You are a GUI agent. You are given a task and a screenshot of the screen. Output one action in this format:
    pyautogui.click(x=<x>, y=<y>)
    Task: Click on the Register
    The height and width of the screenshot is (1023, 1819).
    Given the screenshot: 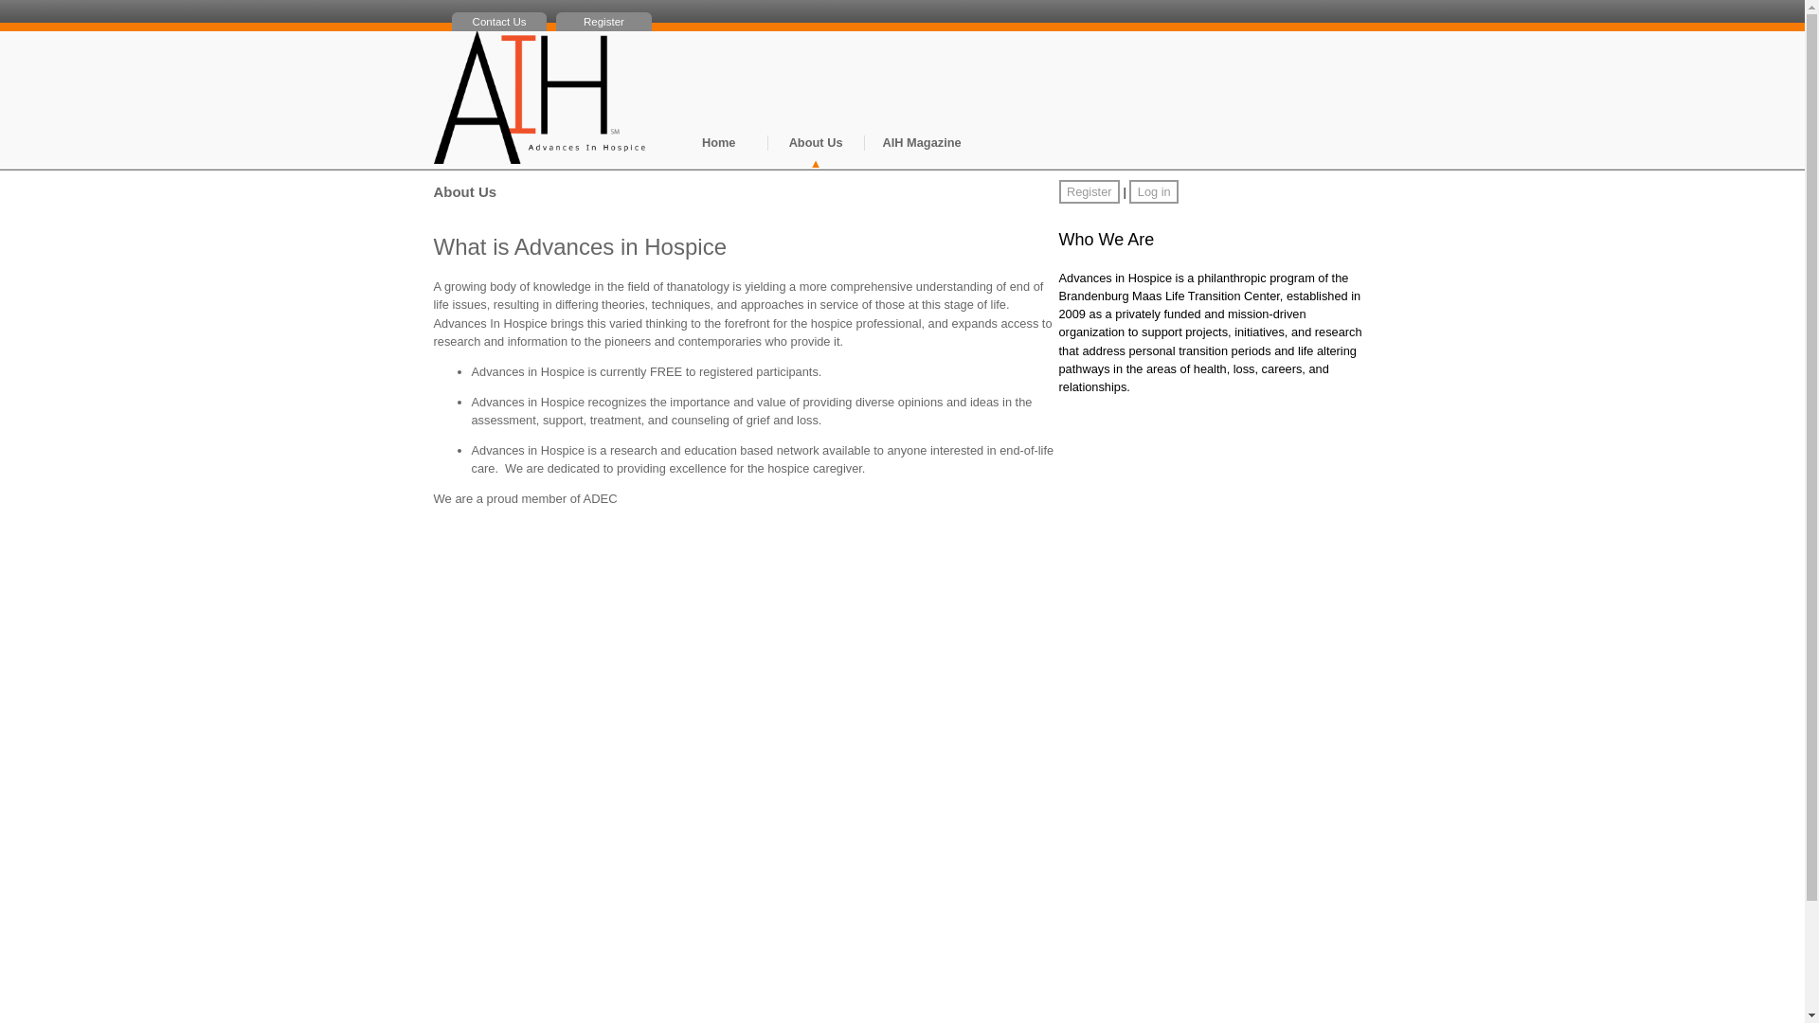 What is the action you would take?
    pyautogui.click(x=603, y=21)
    